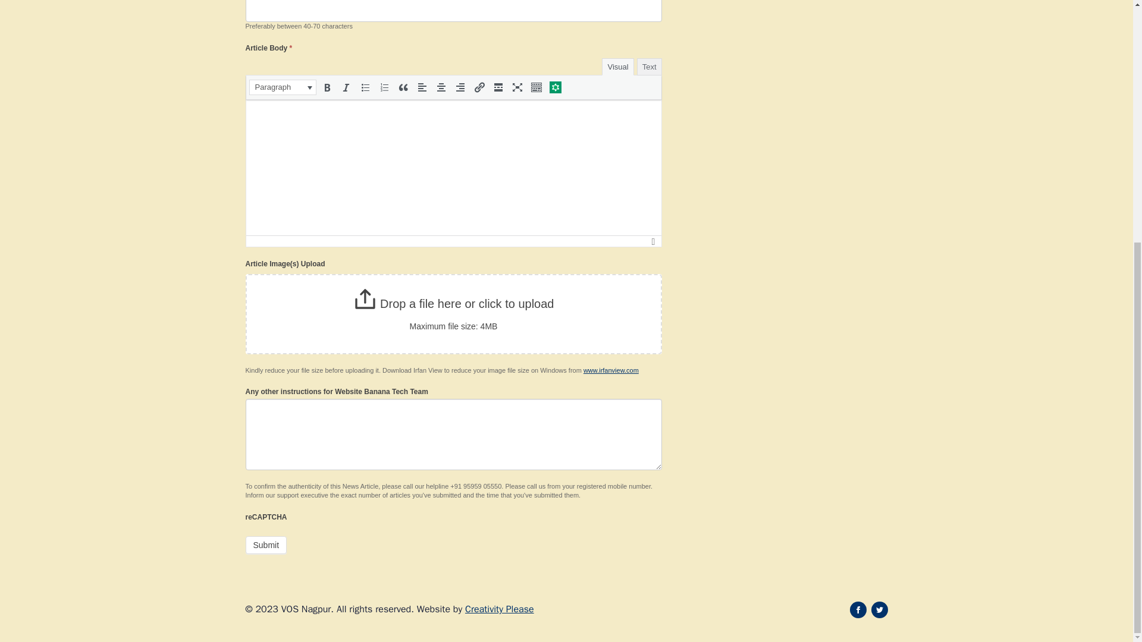 This screenshot has height=642, width=1142. Describe the element at coordinates (500, 609) in the screenshot. I see `Digital Made Simple - click to know more` at that location.